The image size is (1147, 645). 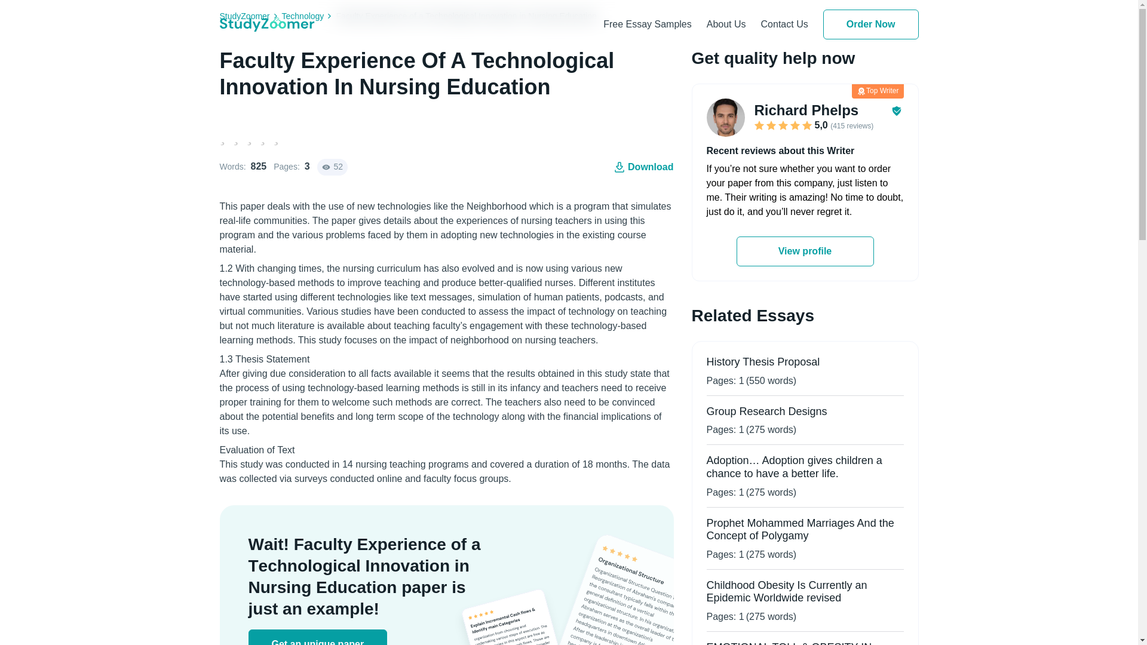 What do you see at coordinates (766, 411) in the screenshot?
I see `Group Research Designs` at bounding box center [766, 411].